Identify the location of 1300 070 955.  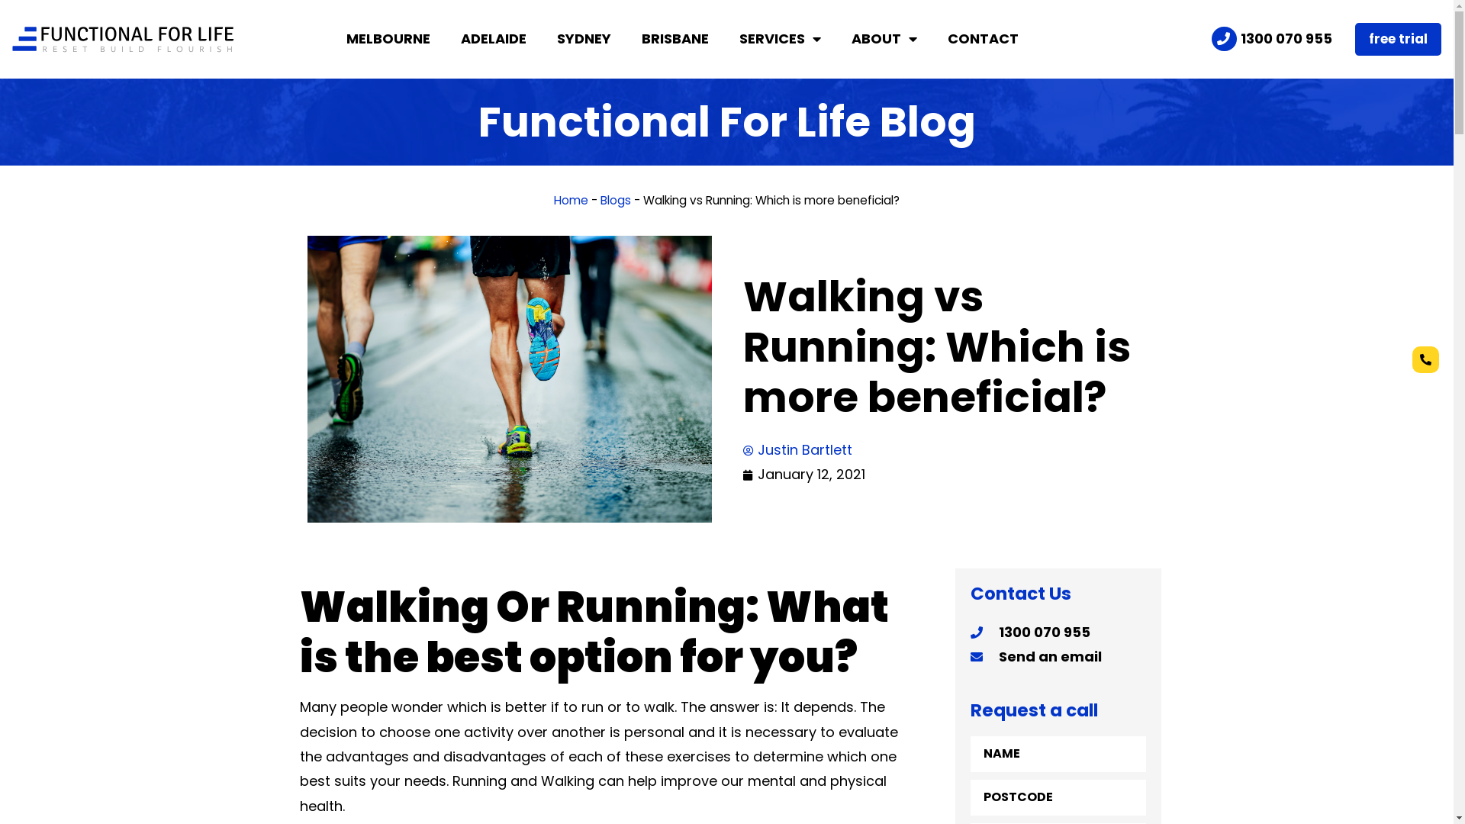
(1271, 39).